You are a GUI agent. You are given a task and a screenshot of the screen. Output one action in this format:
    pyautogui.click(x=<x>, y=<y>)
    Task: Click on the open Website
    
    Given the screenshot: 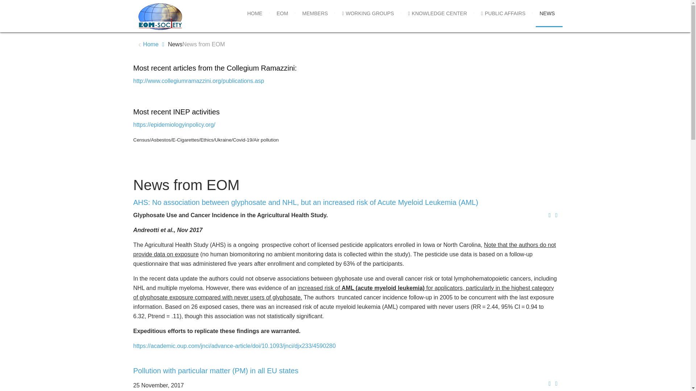 What is the action you would take?
    pyautogui.click(x=175, y=125)
    